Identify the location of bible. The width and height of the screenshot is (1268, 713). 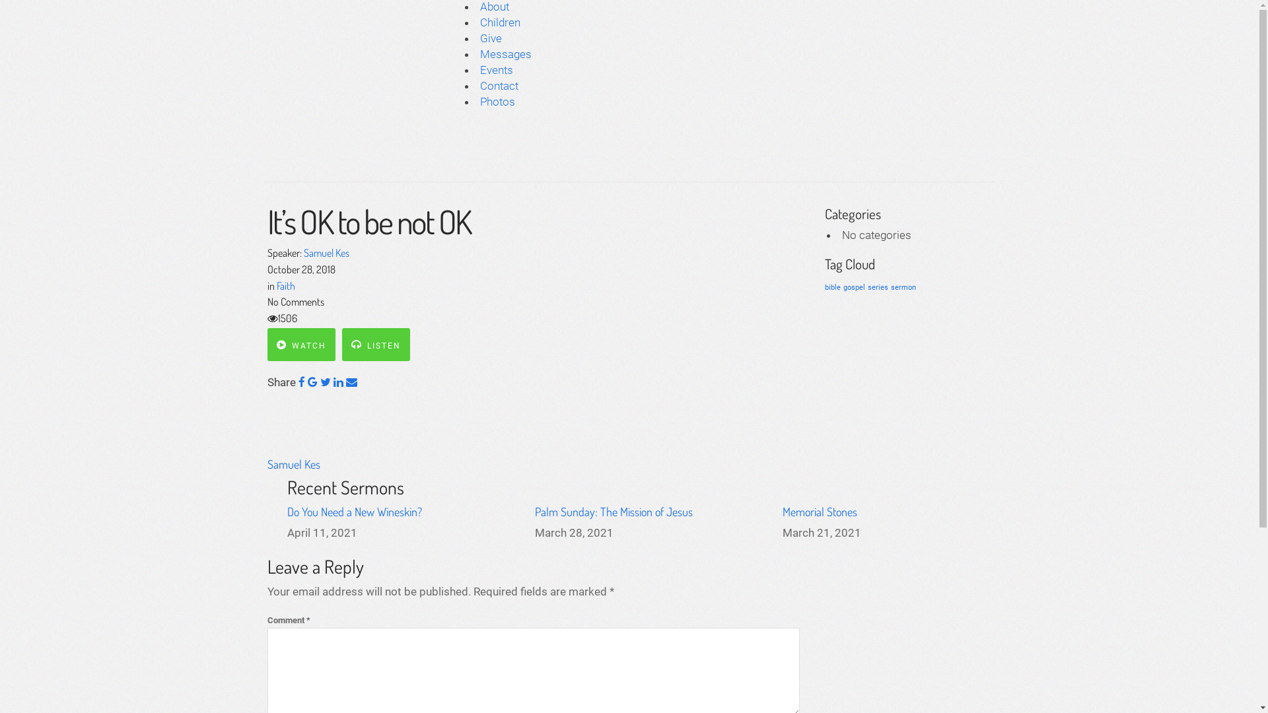
(833, 288).